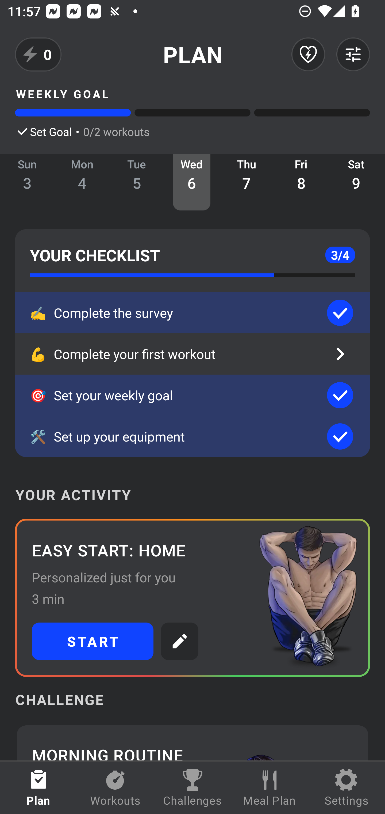  I want to click on Sun 3, so click(27, 182).